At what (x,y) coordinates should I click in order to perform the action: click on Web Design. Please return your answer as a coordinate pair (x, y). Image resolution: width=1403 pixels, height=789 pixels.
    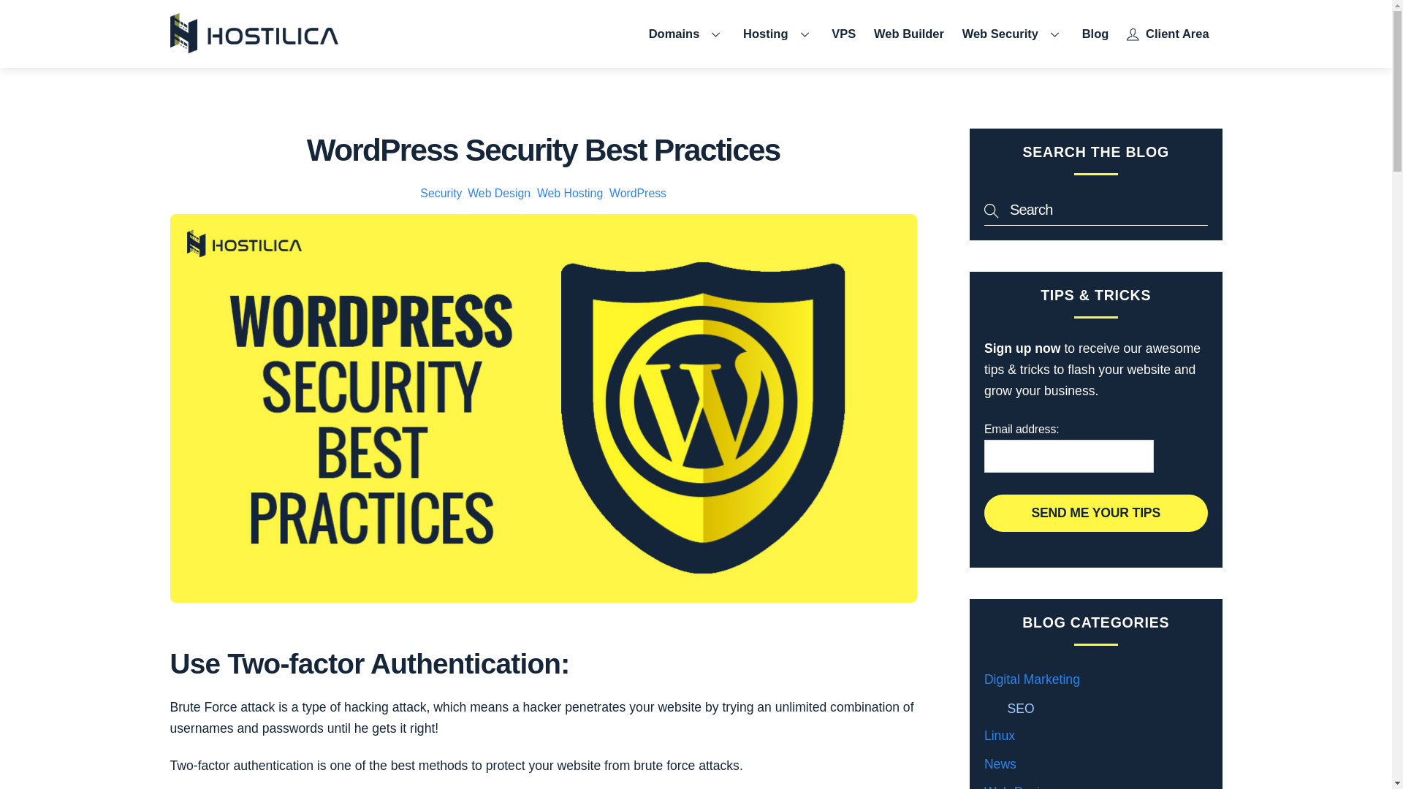
    Looking at the image, I should click on (498, 193).